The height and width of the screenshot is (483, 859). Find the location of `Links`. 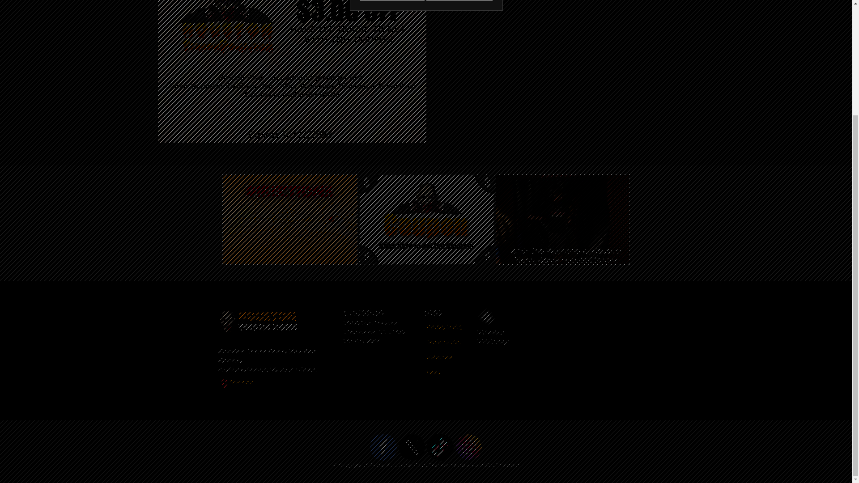

Links is located at coordinates (434, 372).